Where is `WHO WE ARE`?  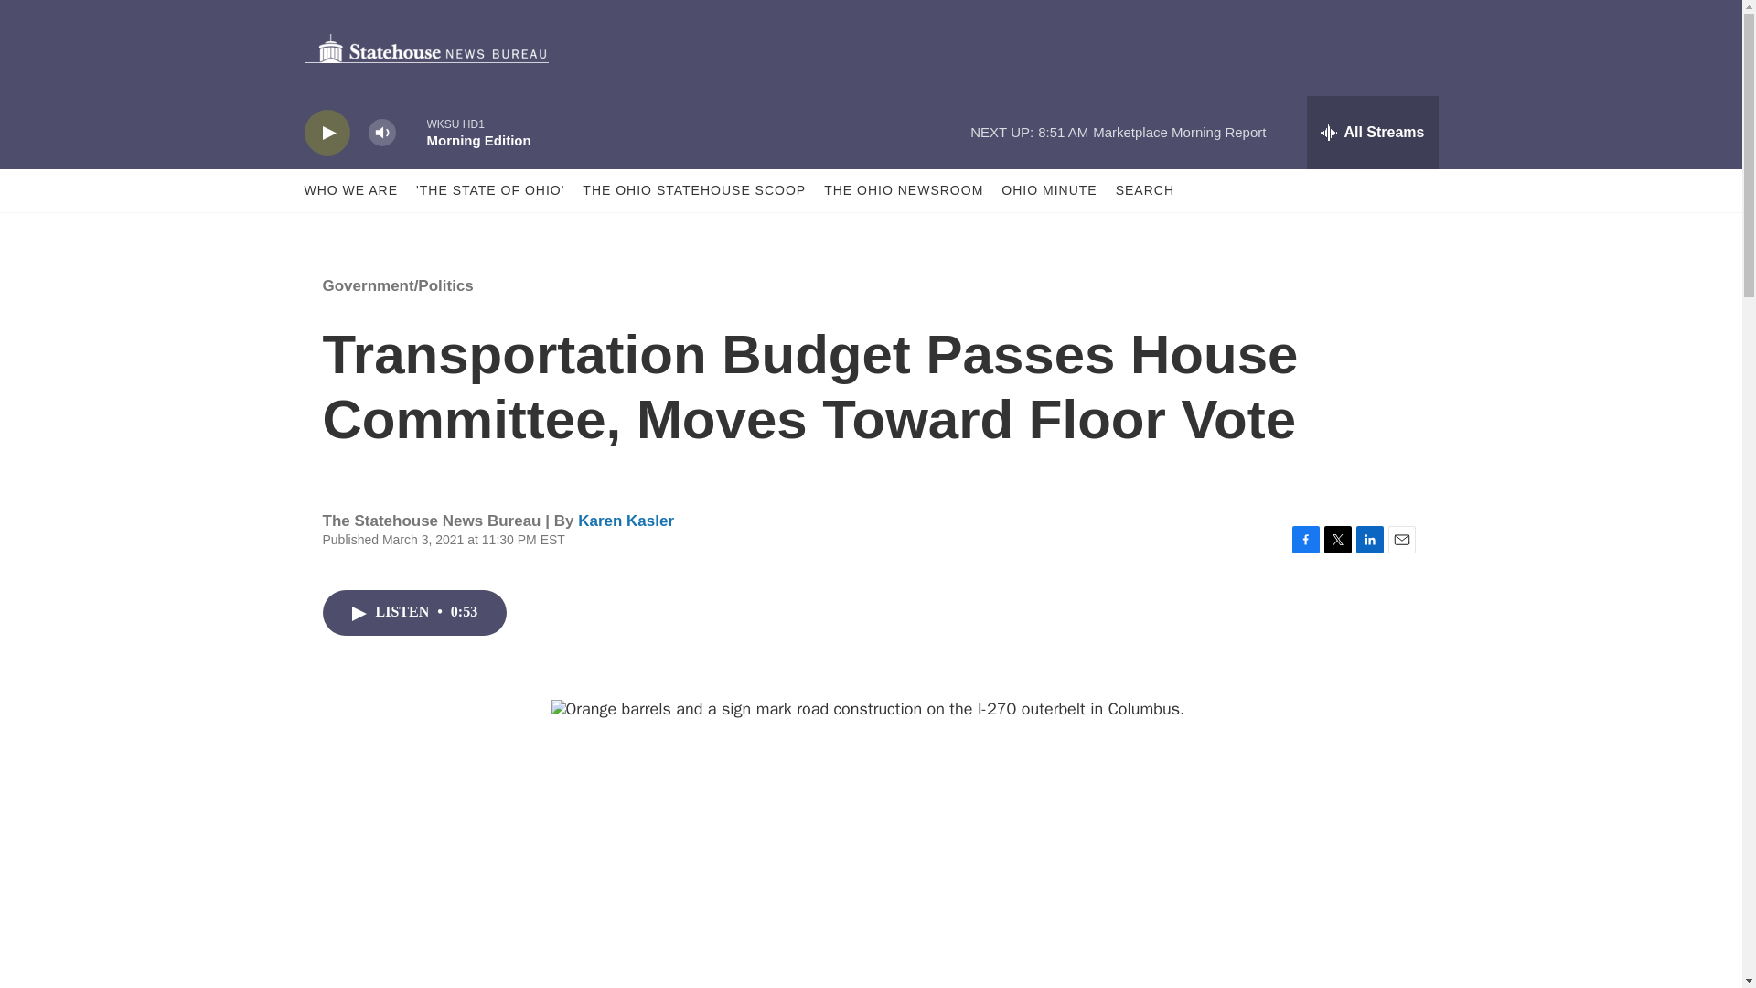
WHO WE ARE is located at coordinates (351, 190).